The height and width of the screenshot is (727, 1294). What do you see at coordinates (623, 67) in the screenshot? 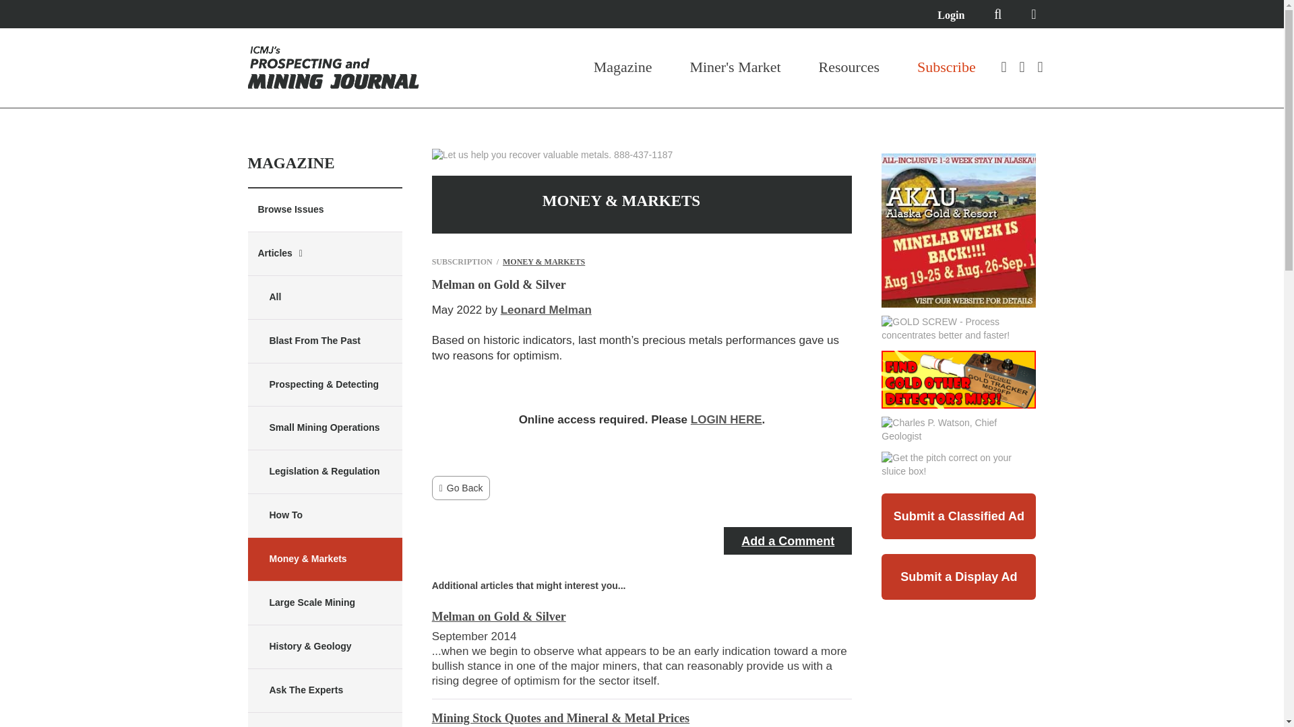
I see `Magazine` at bounding box center [623, 67].